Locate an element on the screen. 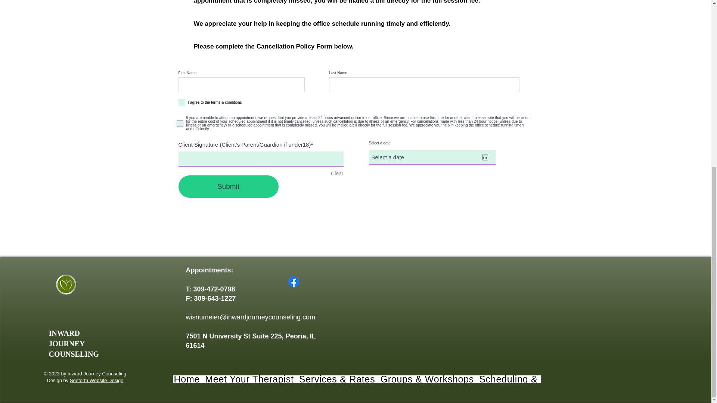 This screenshot has height=403, width=717. Clear is located at coordinates (337, 174).